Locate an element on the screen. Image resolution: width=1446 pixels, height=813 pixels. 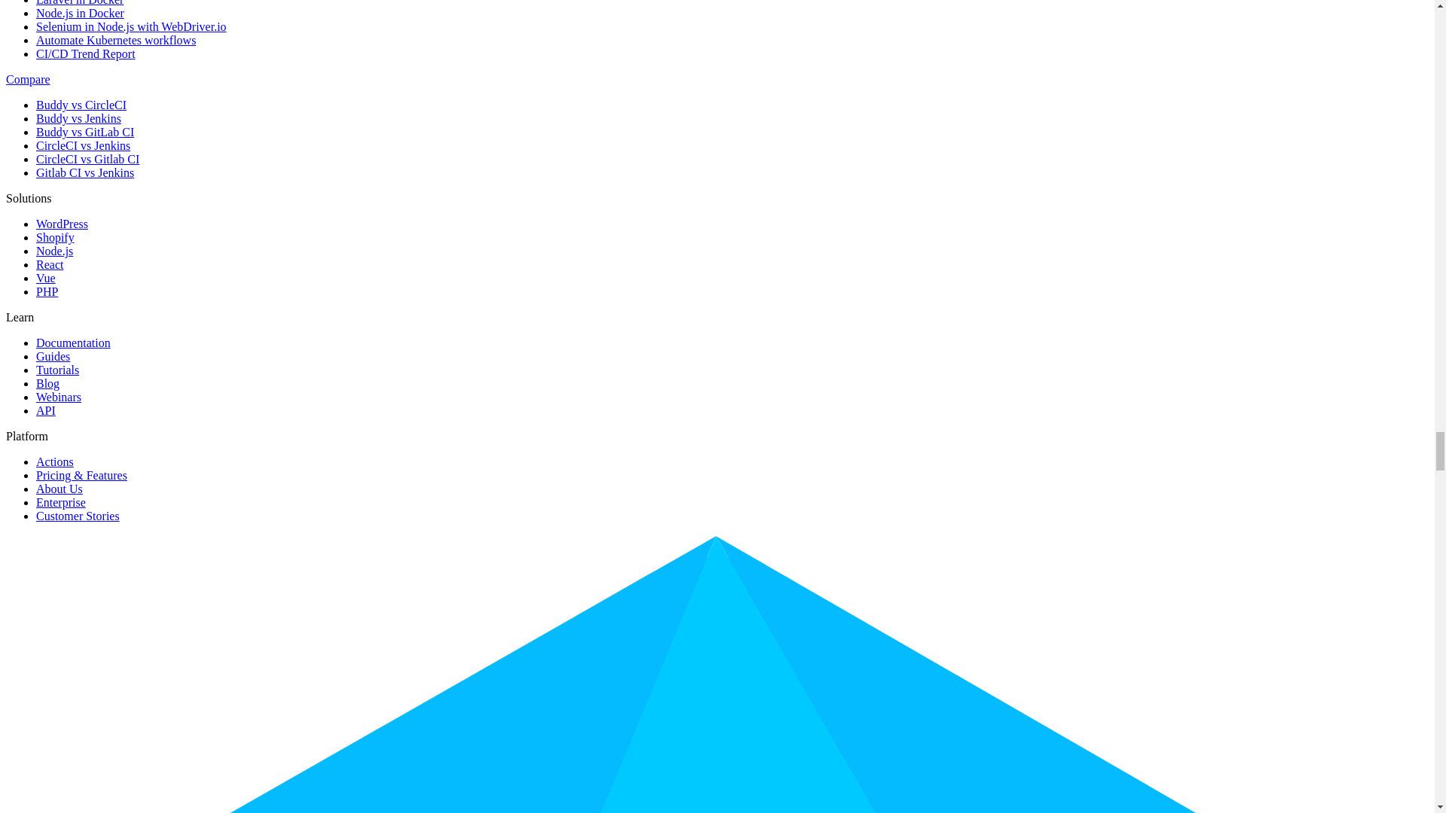
Laravel in Docker is located at coordinates (80, 3).